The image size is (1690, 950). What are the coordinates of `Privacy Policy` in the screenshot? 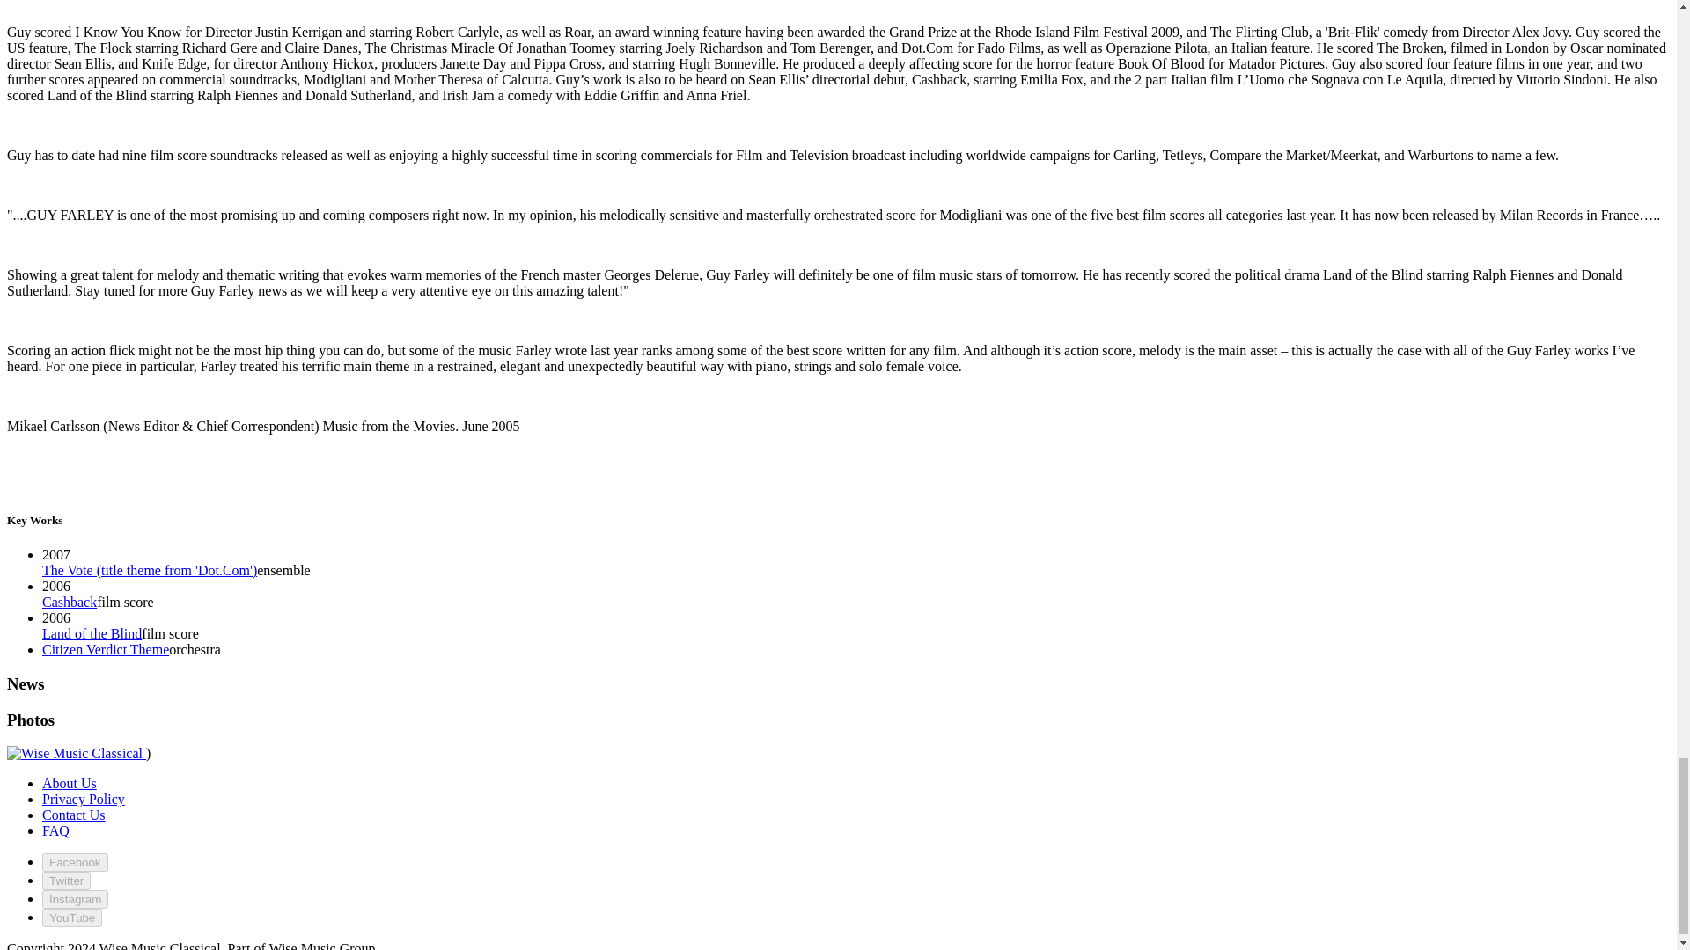 It's located at (84, 799).